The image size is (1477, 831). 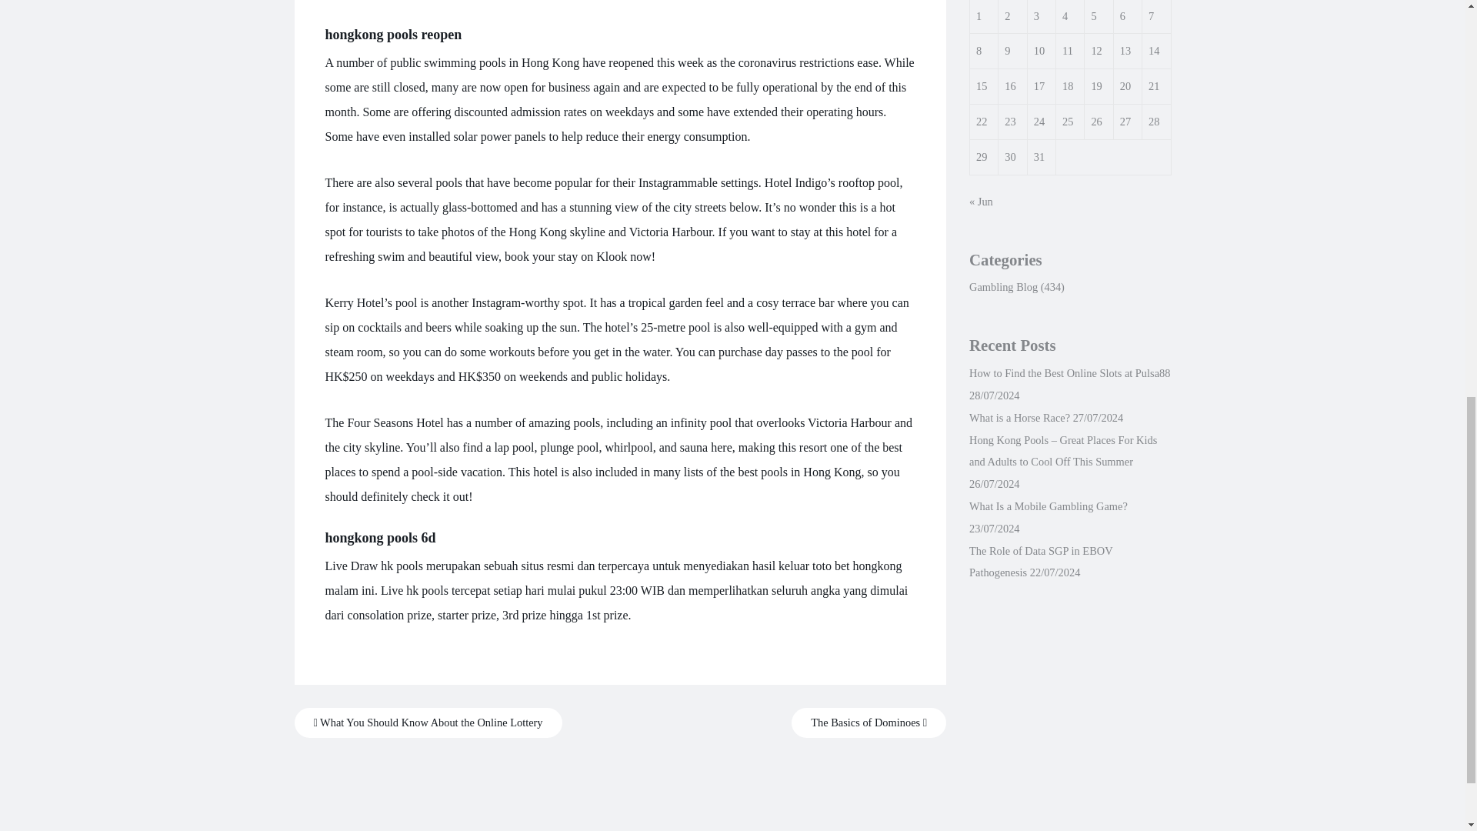 What do you see at coordinates (1125, 51) in the screenshot?
I see `13` at bounding box center [1125, 51].